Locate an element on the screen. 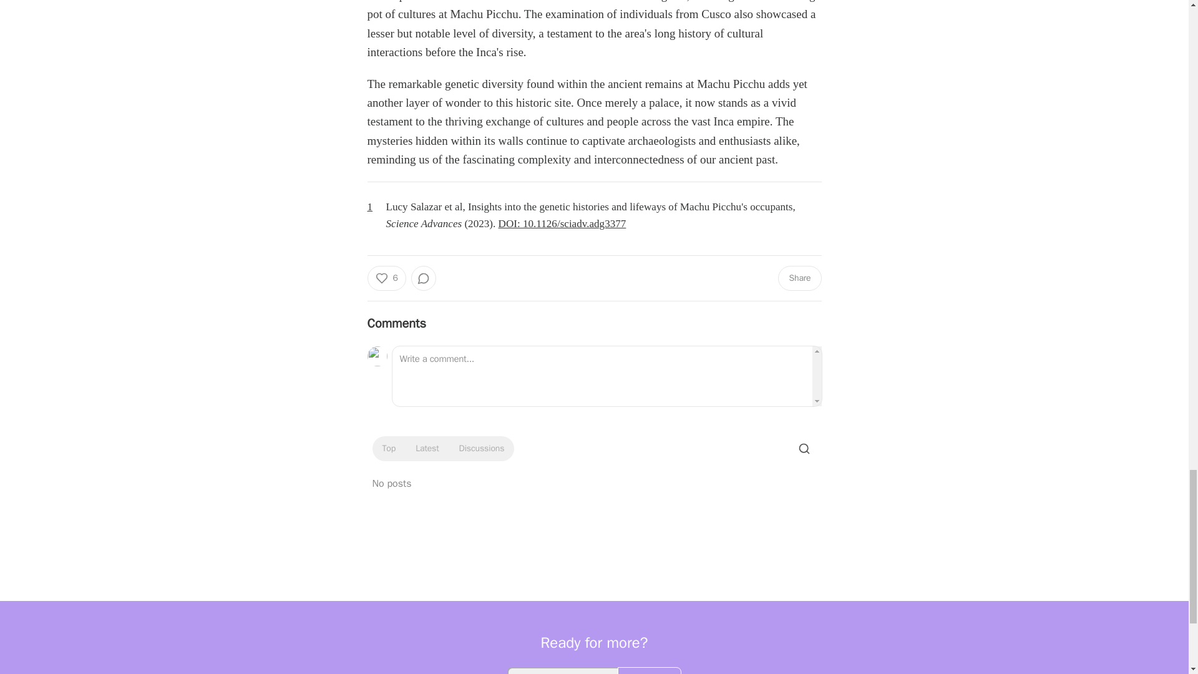  1 is located at coordinates (374, 207).